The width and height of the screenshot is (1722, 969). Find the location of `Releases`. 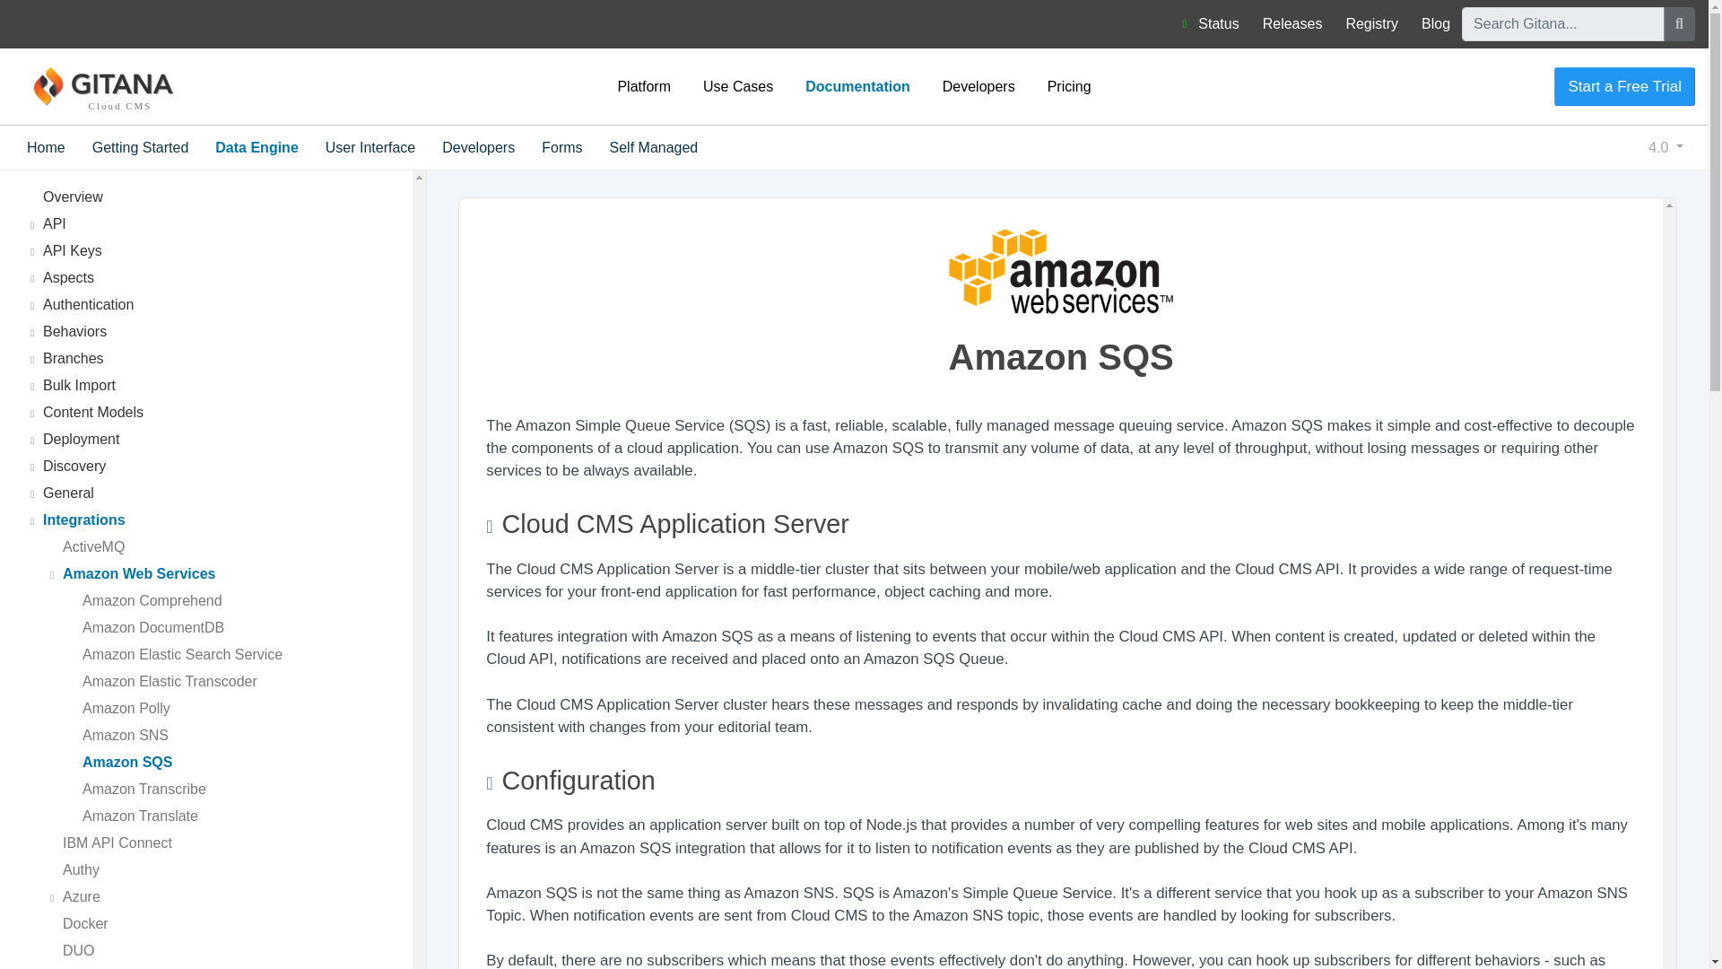

Releases is located at coordinates (1293, 23).